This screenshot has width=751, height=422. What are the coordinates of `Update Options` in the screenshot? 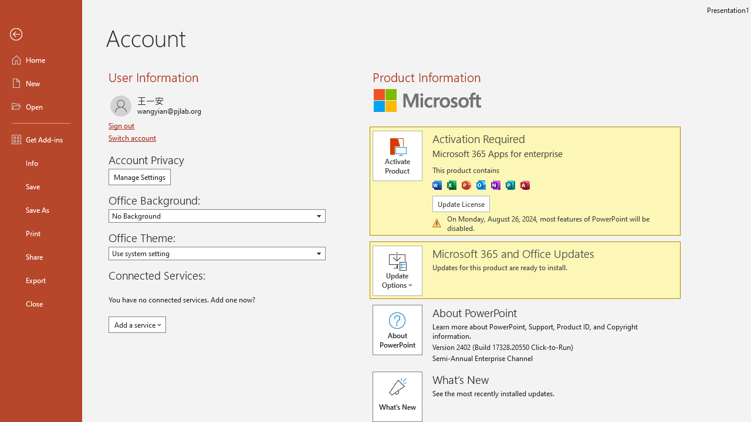 It's located at (402, 271).